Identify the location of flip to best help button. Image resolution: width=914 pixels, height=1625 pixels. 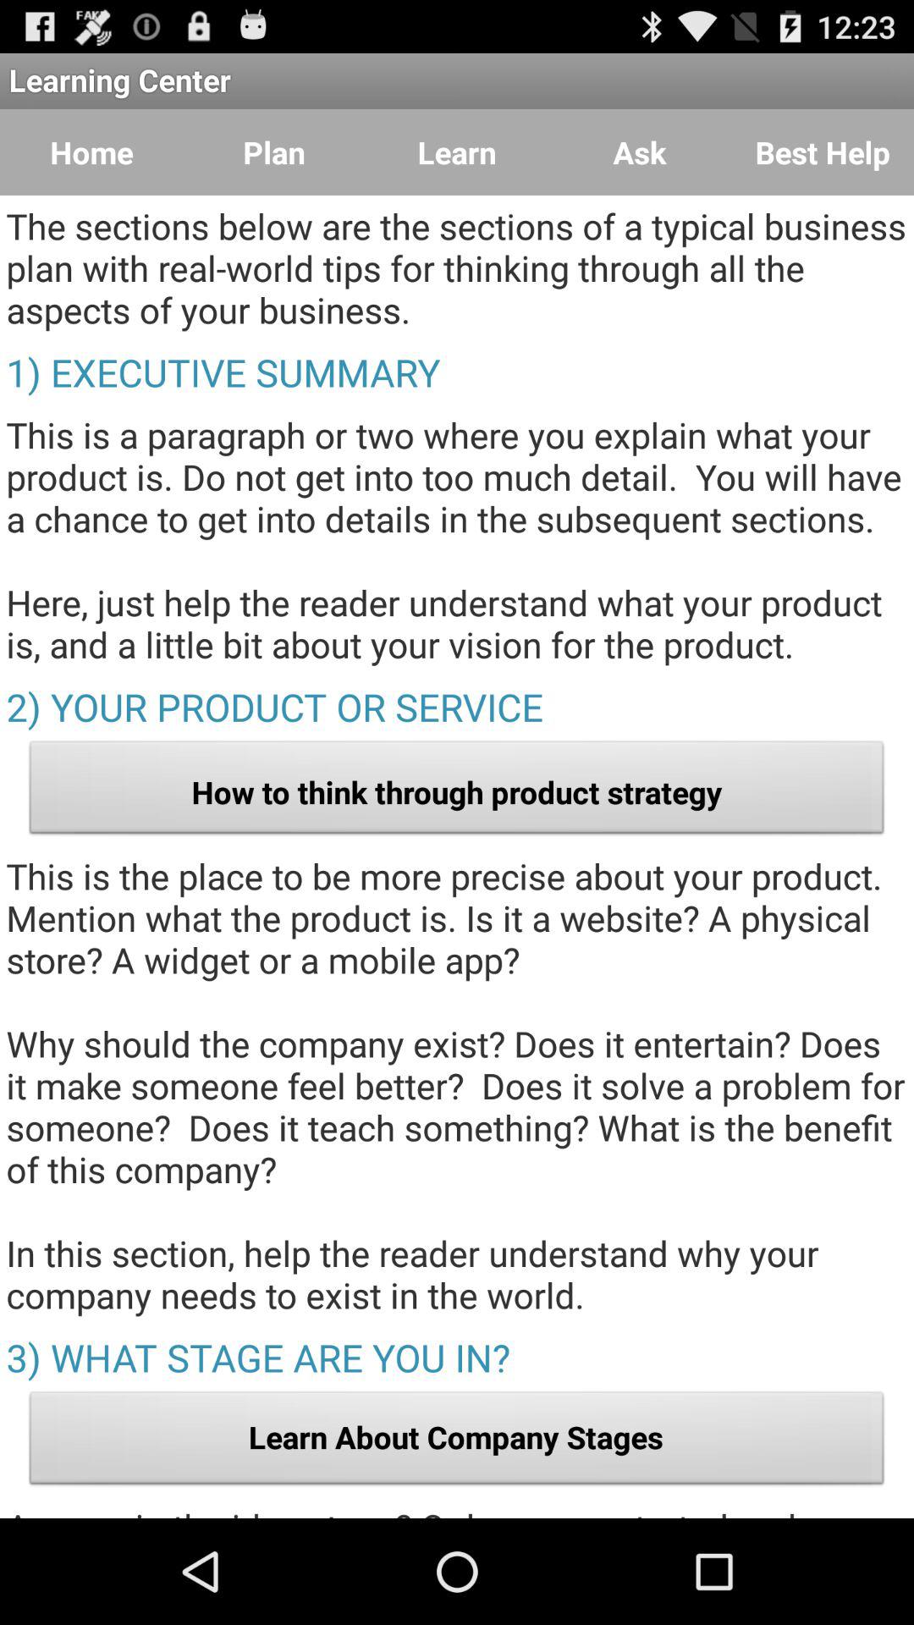
(823, 152).